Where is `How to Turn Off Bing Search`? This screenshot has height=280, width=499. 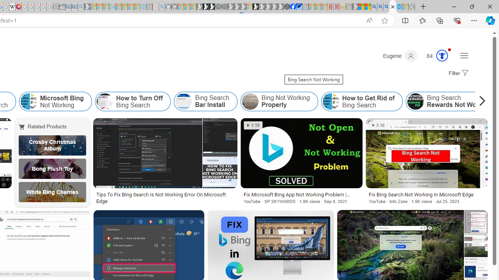
How to Turn Off Bing Search is located at coordinates (104, 101).